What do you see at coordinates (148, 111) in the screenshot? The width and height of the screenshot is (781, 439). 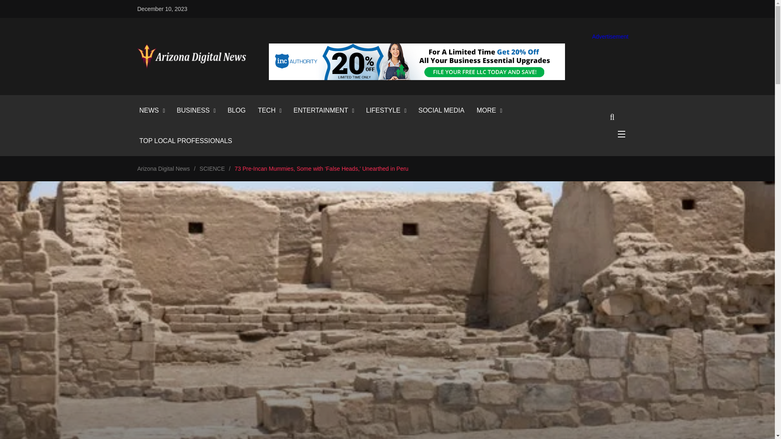 I see `NEWS` at bounding box center [148, 111].